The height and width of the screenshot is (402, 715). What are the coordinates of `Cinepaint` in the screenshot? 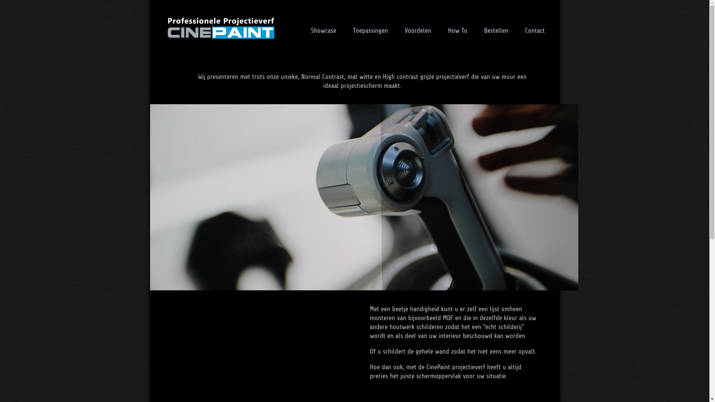 It's located at (220, 28).